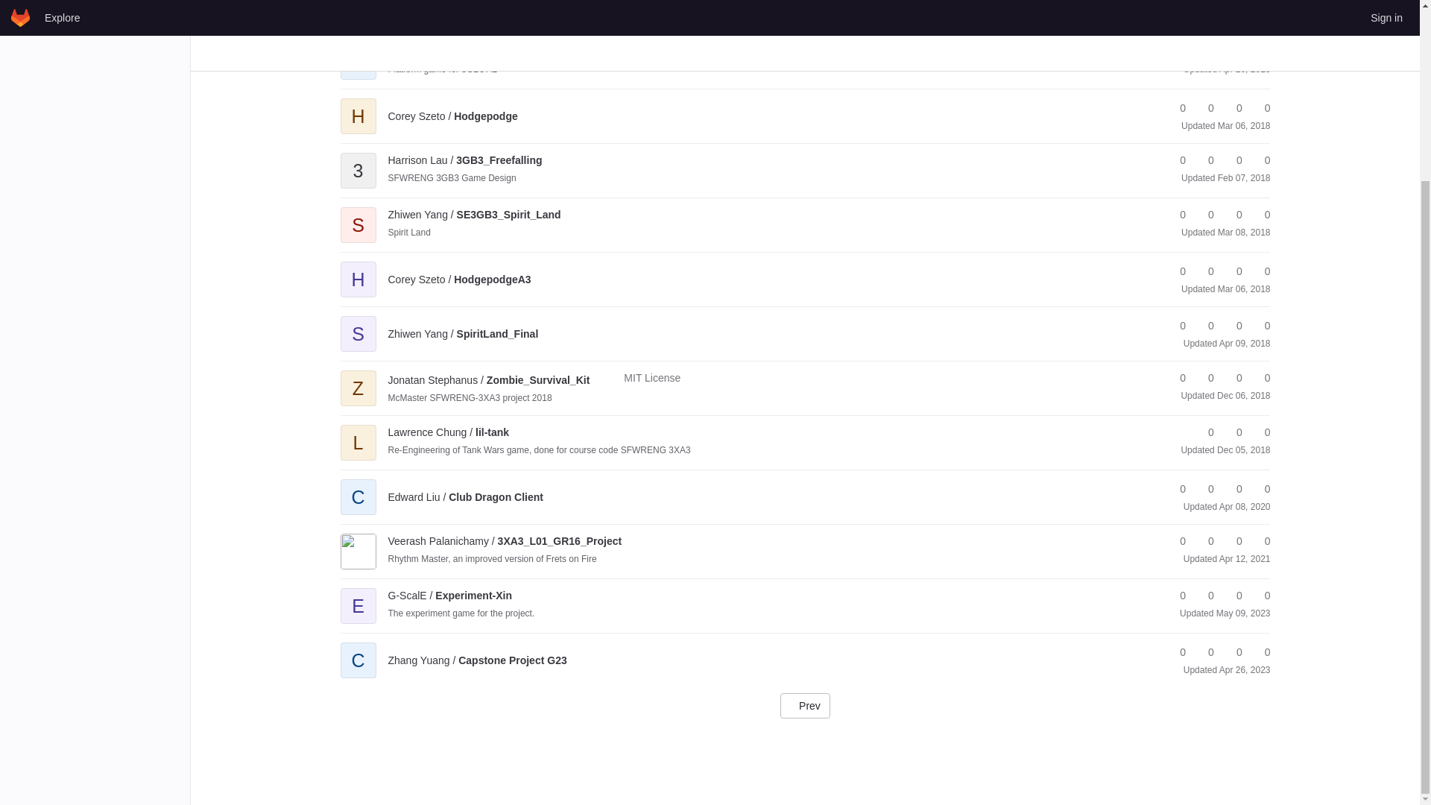 The image size is (1431, 805). What do you see at coordinates (1233, 2) in the screenshot?
I see `0` at bounding box center [1233, 2].